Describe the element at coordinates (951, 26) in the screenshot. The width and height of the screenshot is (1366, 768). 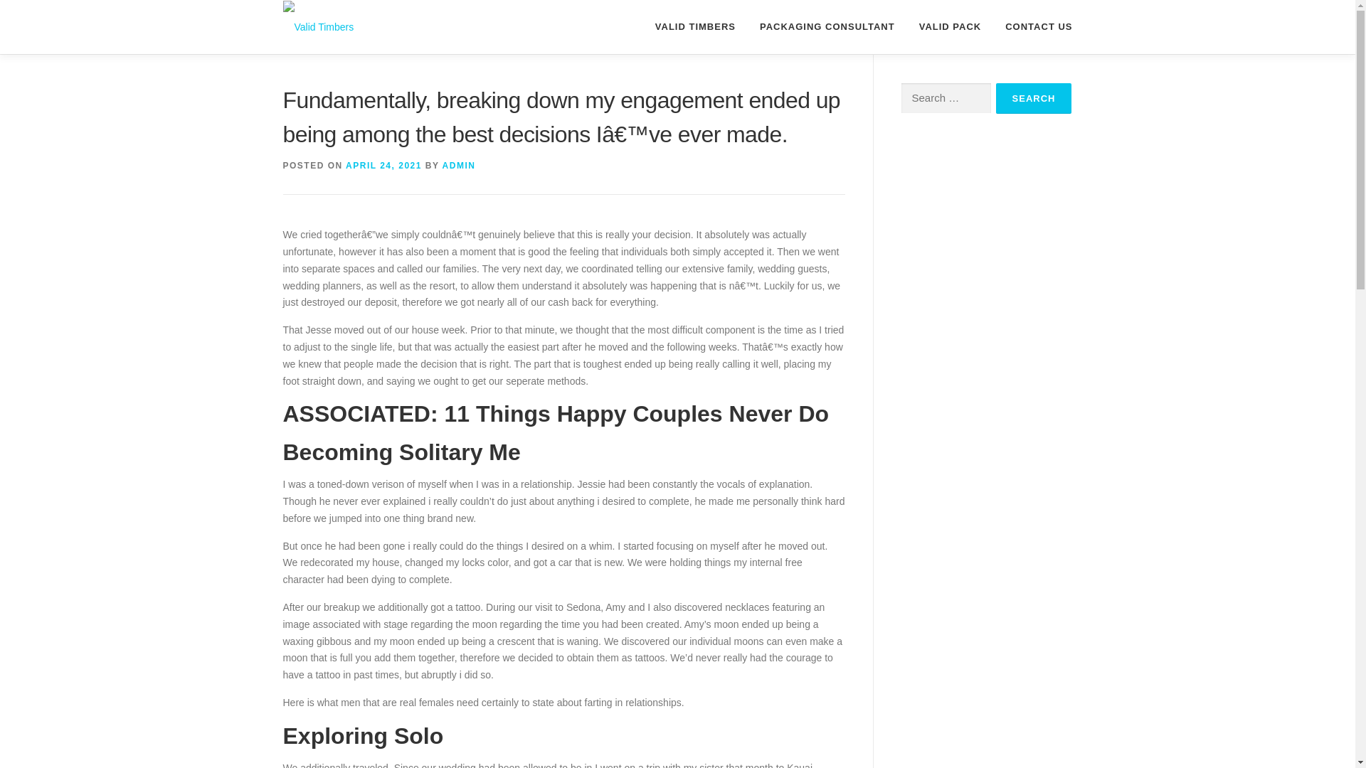
I see `VALID PACK` at that location.